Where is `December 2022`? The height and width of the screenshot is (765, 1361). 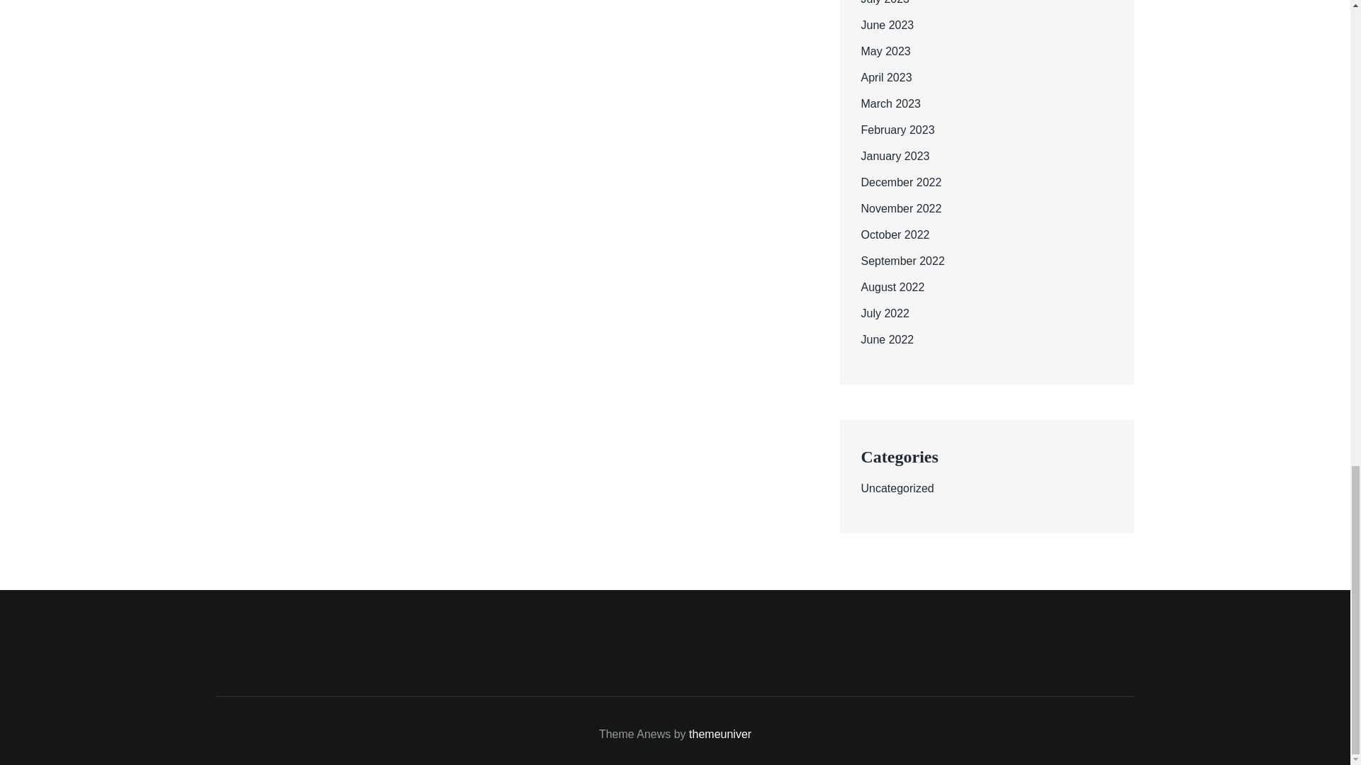 December 2022 is located at coordinates (900, 182).